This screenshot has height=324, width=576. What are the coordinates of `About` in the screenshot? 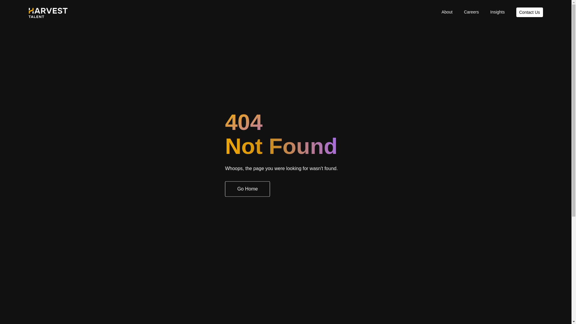 It's located at (447, 12).